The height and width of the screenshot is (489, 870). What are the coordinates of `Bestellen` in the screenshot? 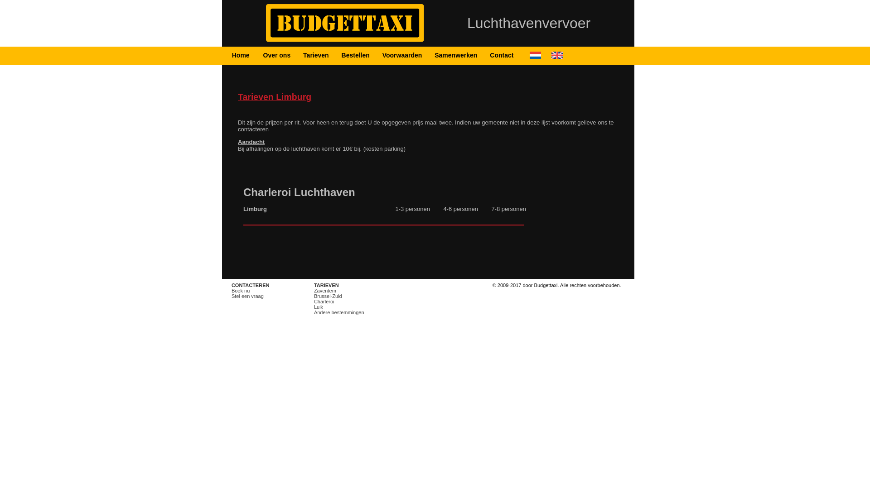 It's located at (356, 55).